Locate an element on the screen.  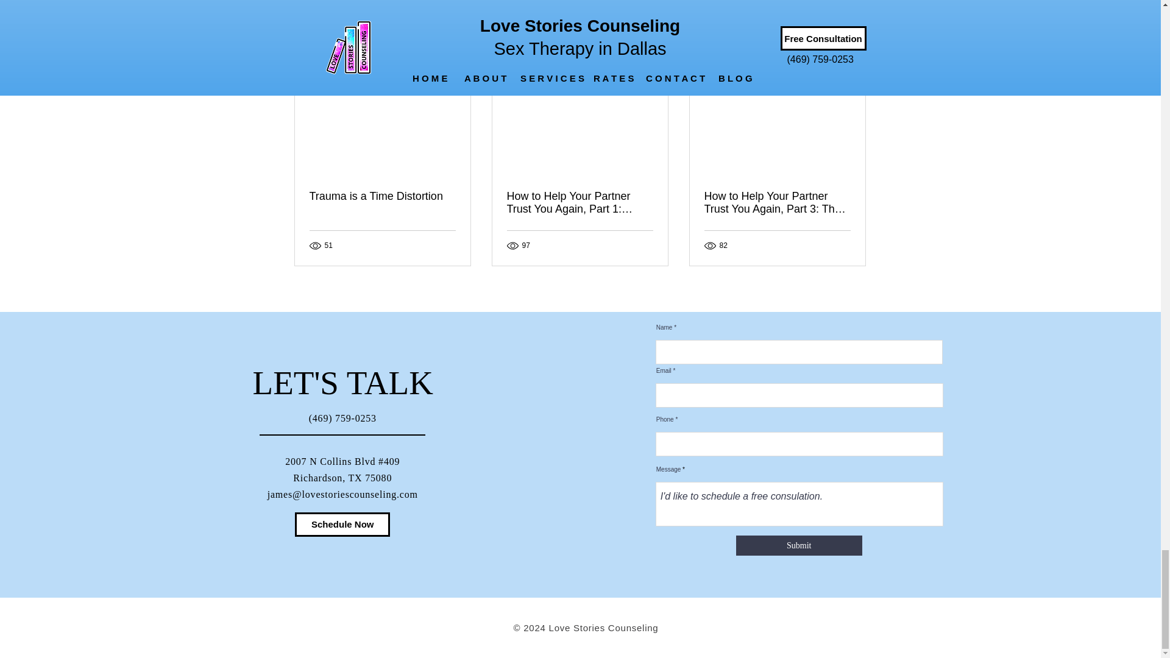
Trauma is a Time Distortion is located at coordinates (383, 196).